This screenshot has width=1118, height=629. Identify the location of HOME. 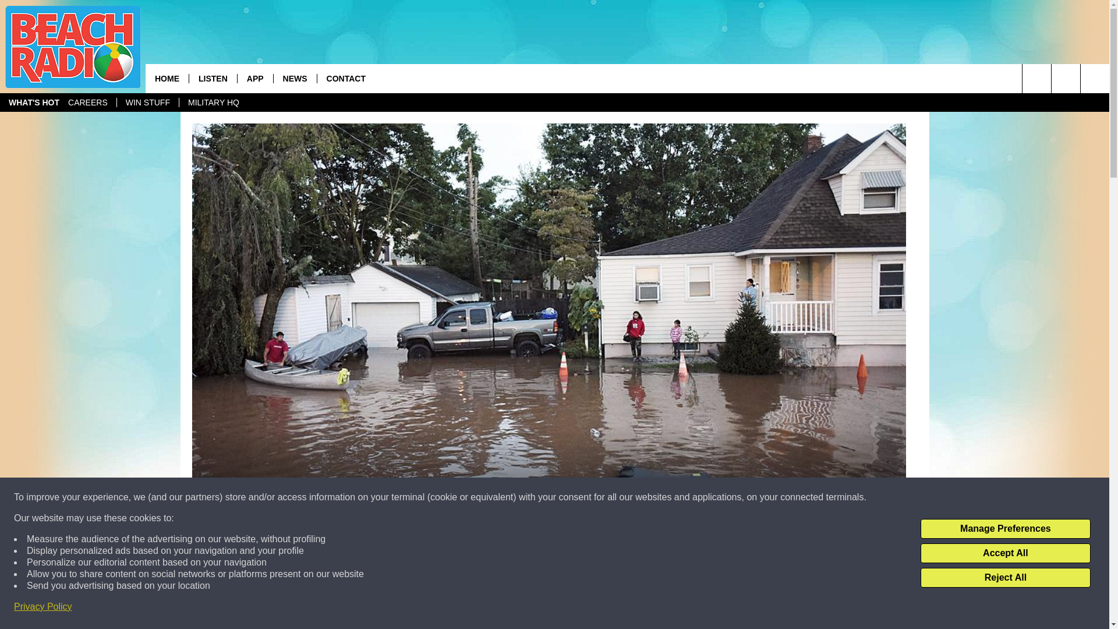
(167, 78).